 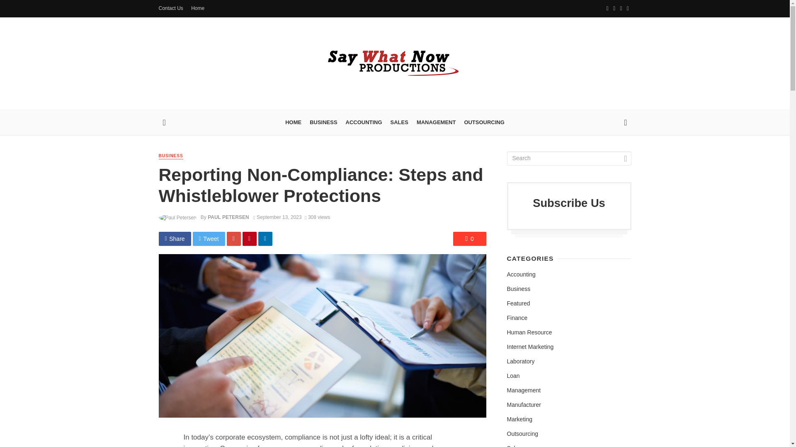 I want to click on OUTSOURCING, so click(x=484, y=123).